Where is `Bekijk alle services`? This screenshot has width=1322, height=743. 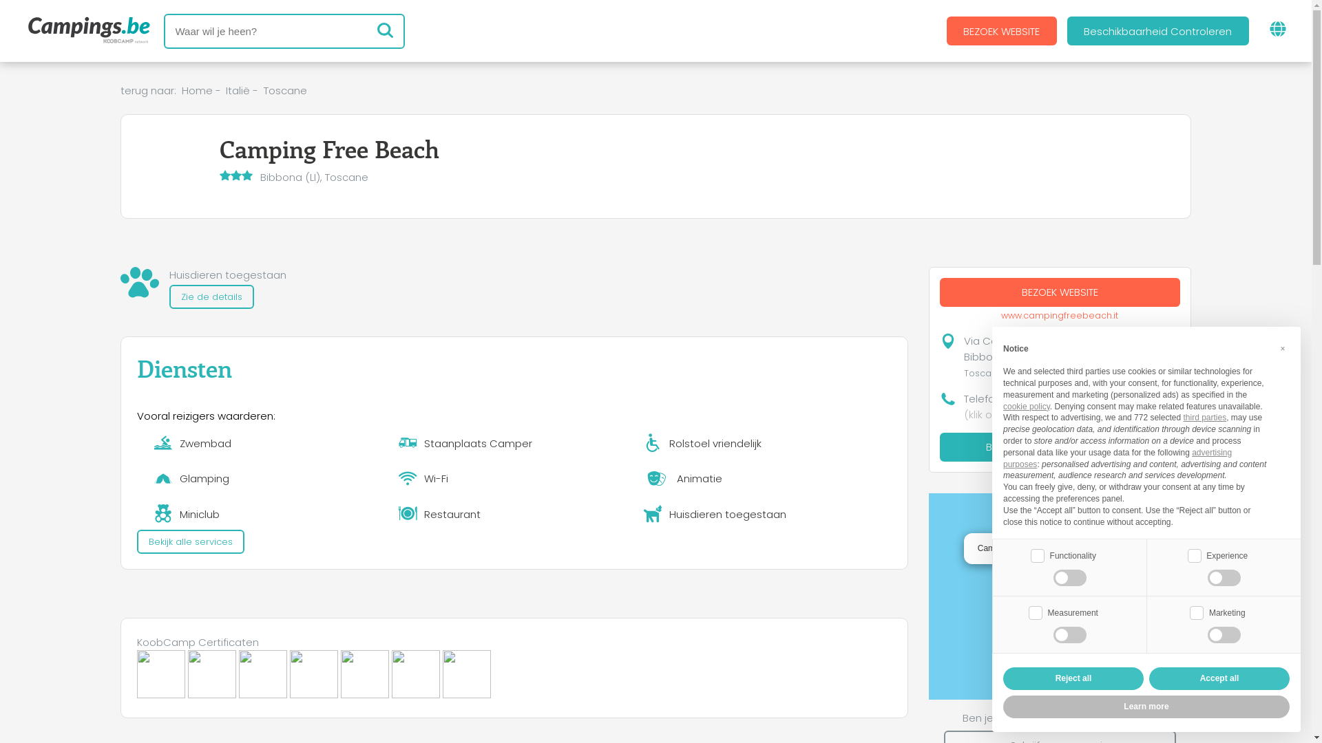 Bekijk alle services is located at coordinates (190, 541).